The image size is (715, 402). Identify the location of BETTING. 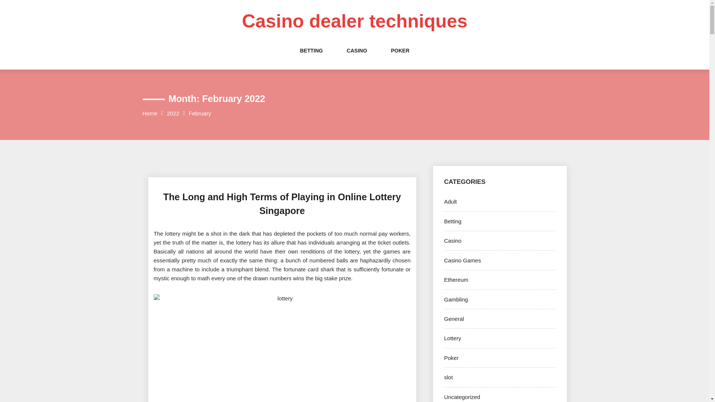
(311, 58).